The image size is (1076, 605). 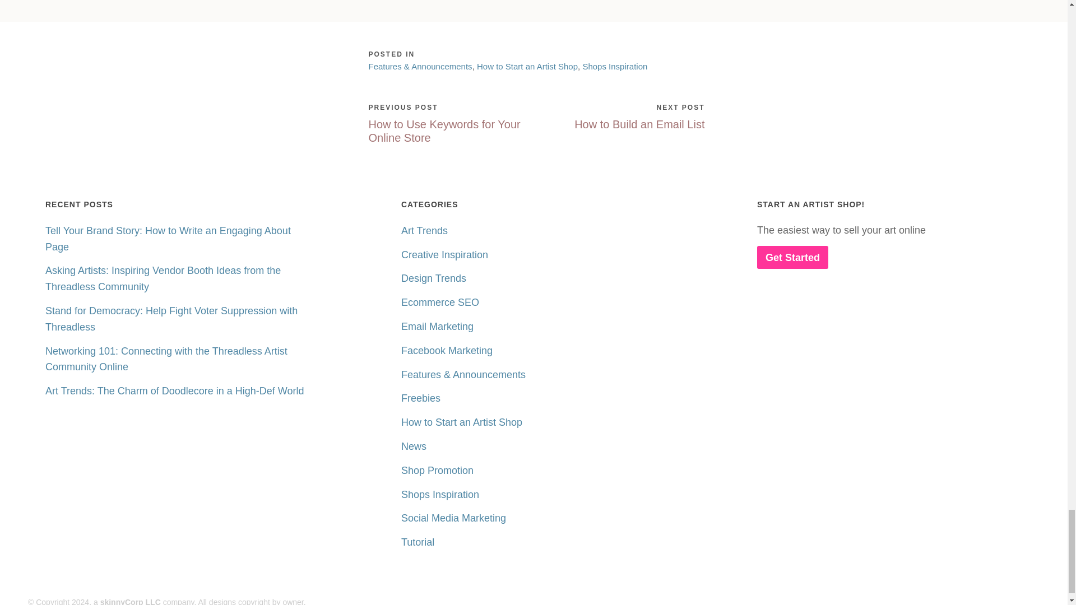 I want to click on How to Start an Artist Shop, so click(x=527, y=66).